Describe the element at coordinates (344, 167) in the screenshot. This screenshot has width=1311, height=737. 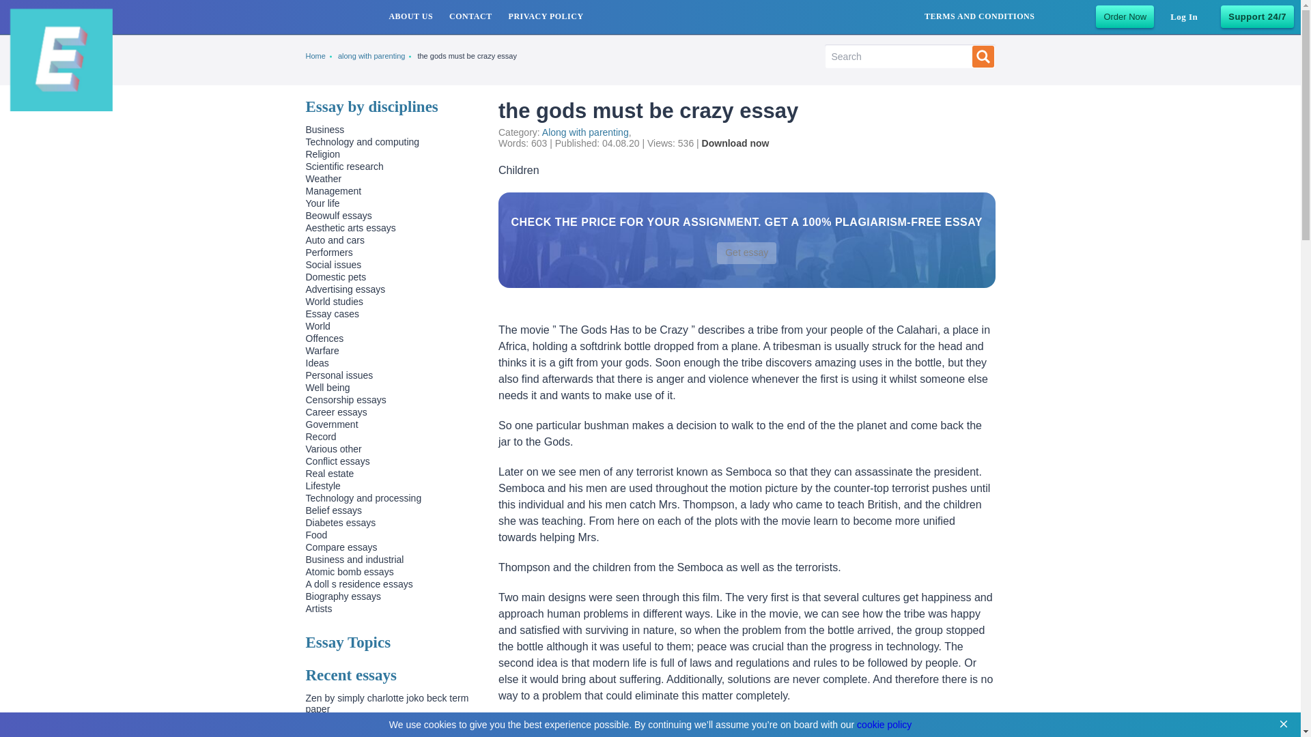
I see `Scientific research` at that location.